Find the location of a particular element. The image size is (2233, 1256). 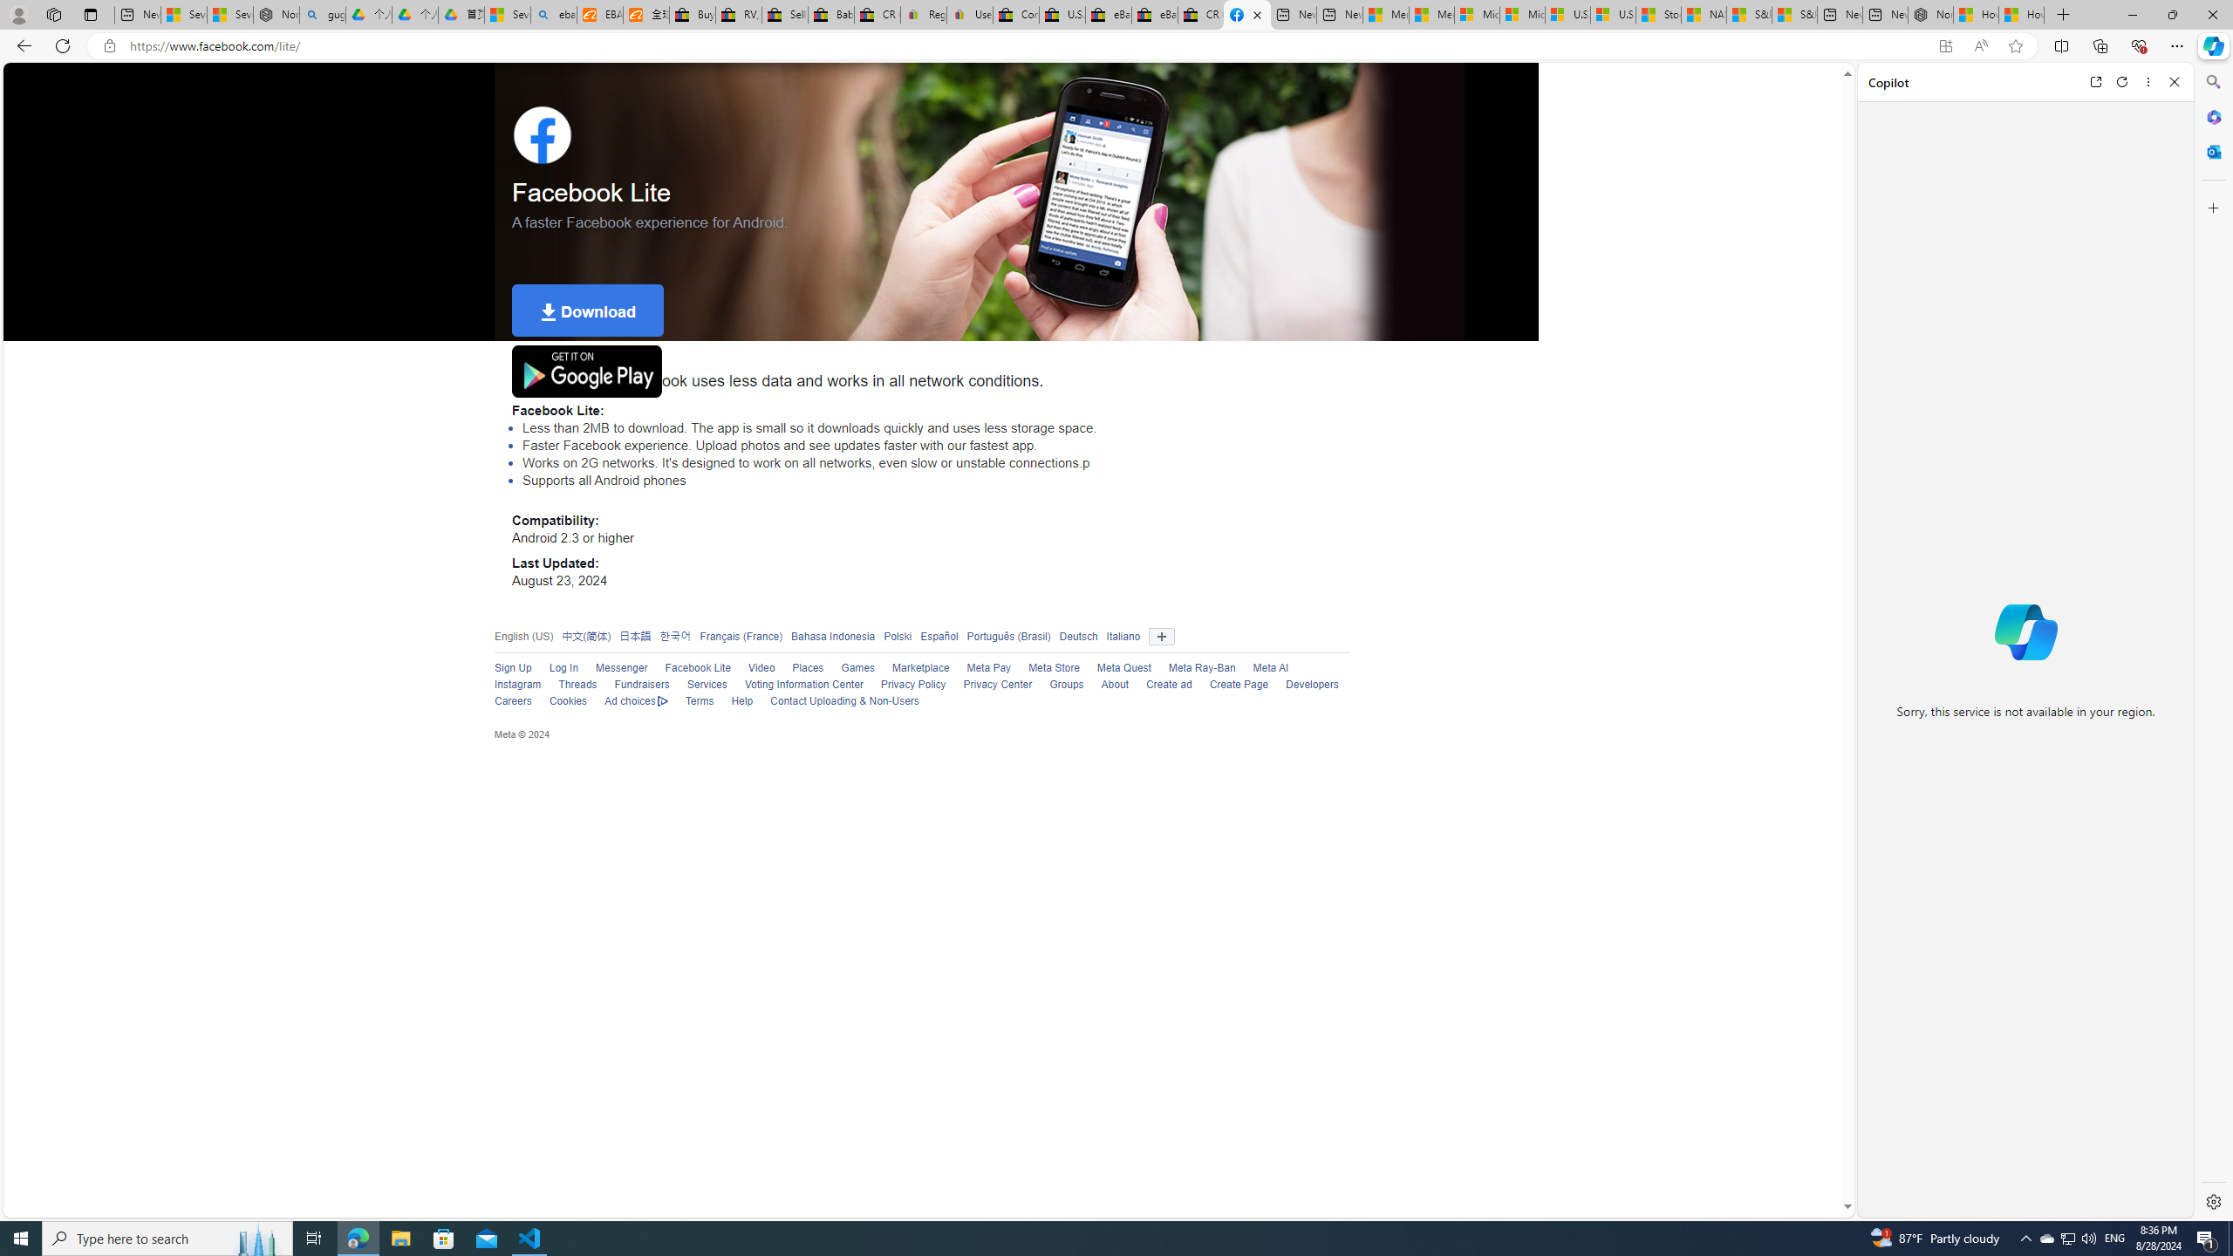

Side bar is located at coordinates (2214, 642).